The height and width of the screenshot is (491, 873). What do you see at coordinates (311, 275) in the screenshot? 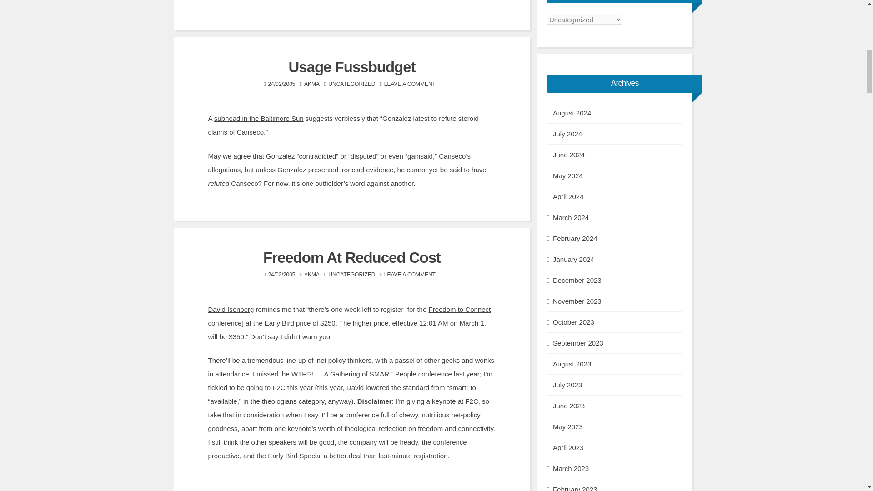
I see `AKMA` at bounding box center [311, 275].